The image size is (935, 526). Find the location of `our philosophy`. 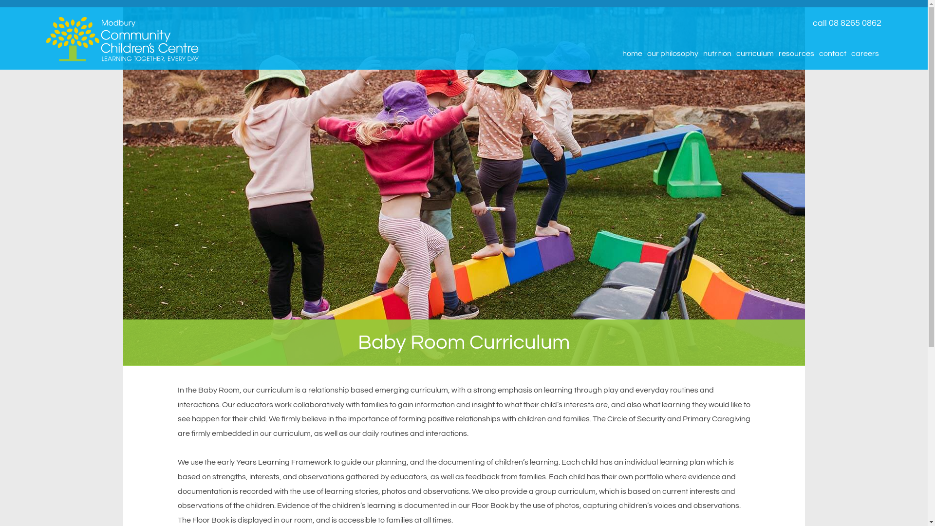

our philosophy is located at coordinates (673, 54).